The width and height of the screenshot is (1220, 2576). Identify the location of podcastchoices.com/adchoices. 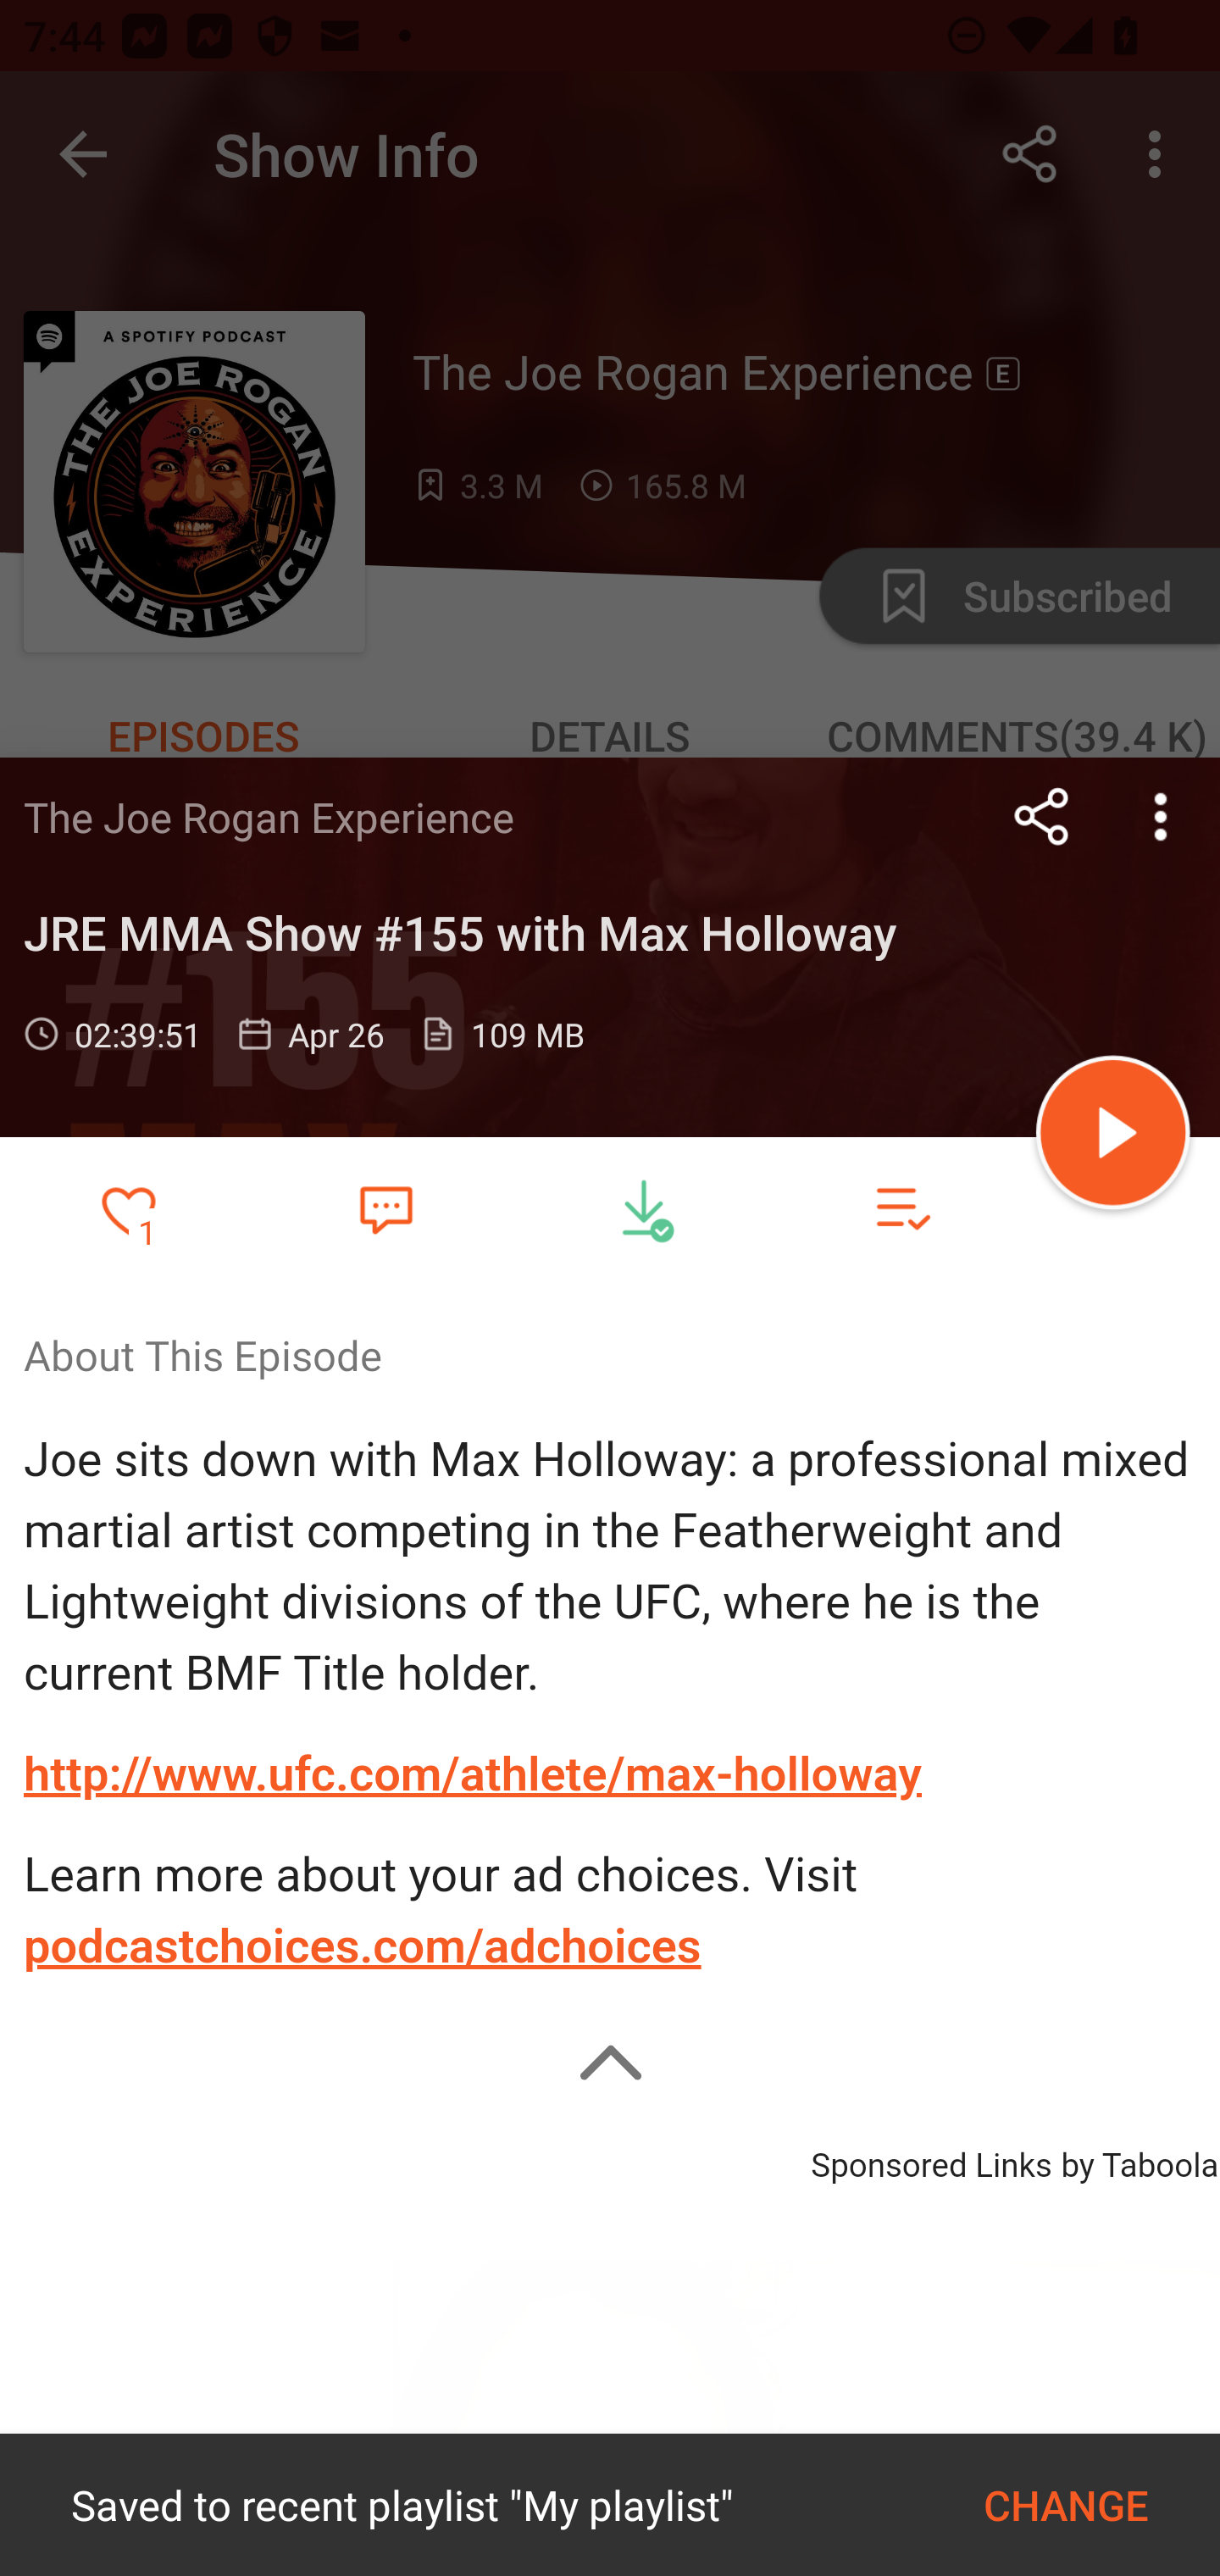
(363, 1946).